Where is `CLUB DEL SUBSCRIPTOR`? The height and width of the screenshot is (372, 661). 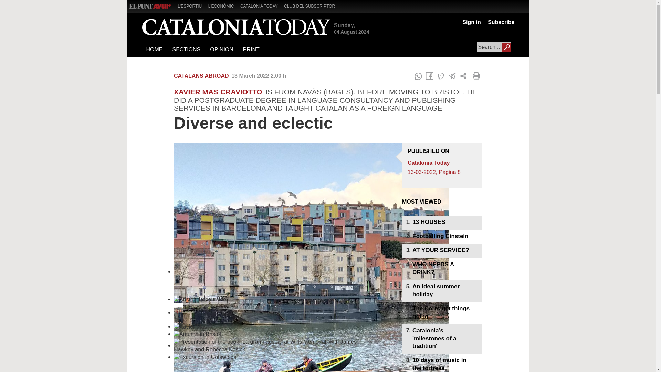
CLUB DEL SUBSCRIPTOR is located at coordinates (312, 6).